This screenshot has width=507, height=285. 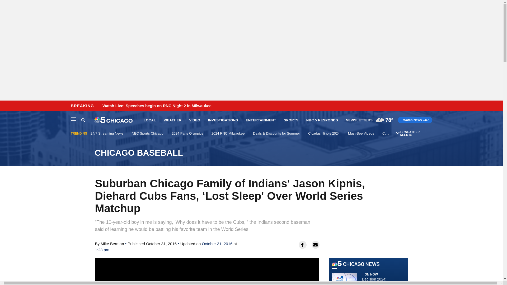 I want to click on Search, so click(x=88, y=120).